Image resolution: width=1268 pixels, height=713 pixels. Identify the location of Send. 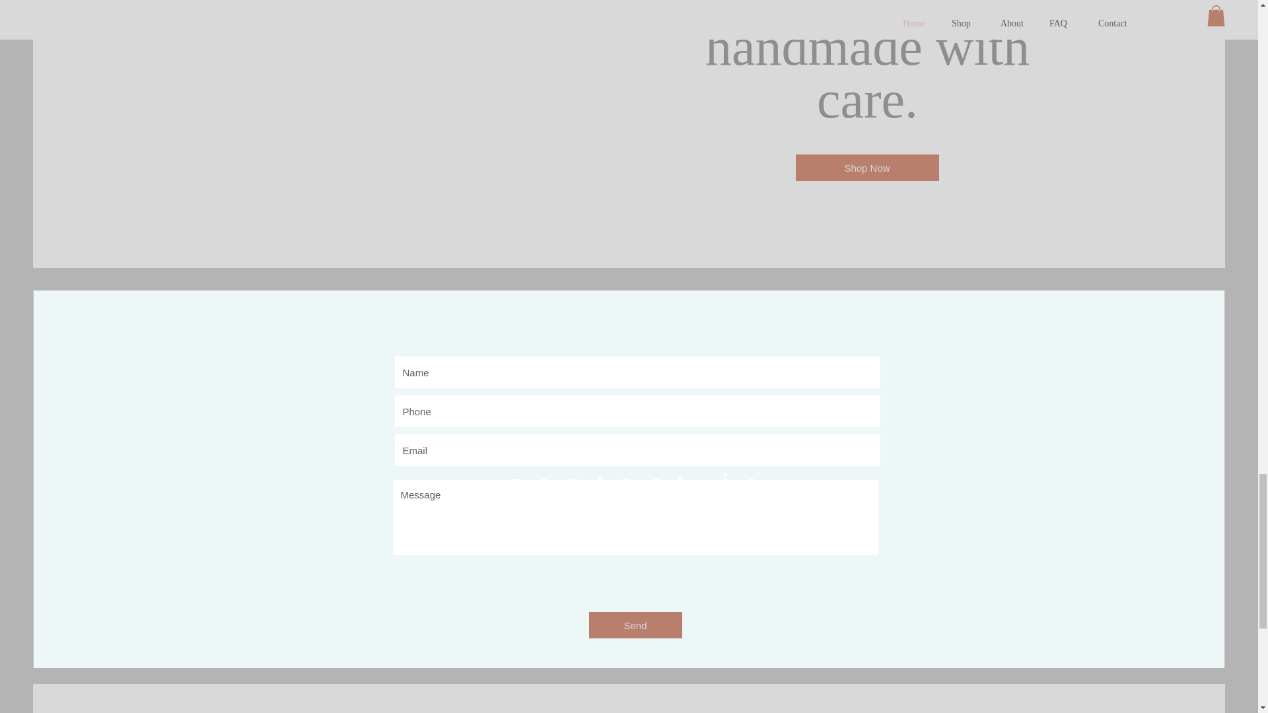
(635, 625).